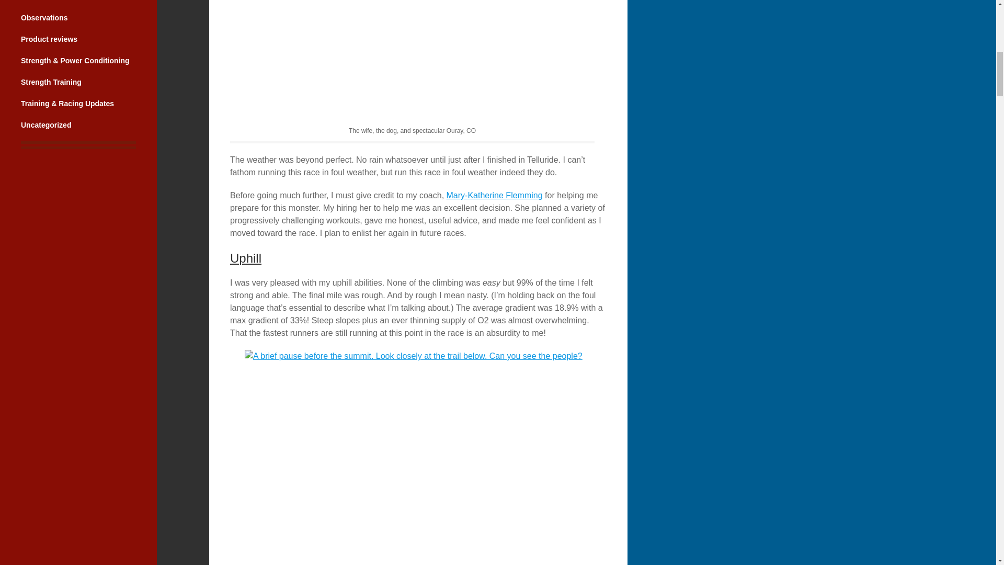 Image resolution: width=1004 pixels, height=565 pixels. What do you see at coordinates (46, 125) in the screenshot?
I see `Uncategorized` at bounding box center [46, 125].